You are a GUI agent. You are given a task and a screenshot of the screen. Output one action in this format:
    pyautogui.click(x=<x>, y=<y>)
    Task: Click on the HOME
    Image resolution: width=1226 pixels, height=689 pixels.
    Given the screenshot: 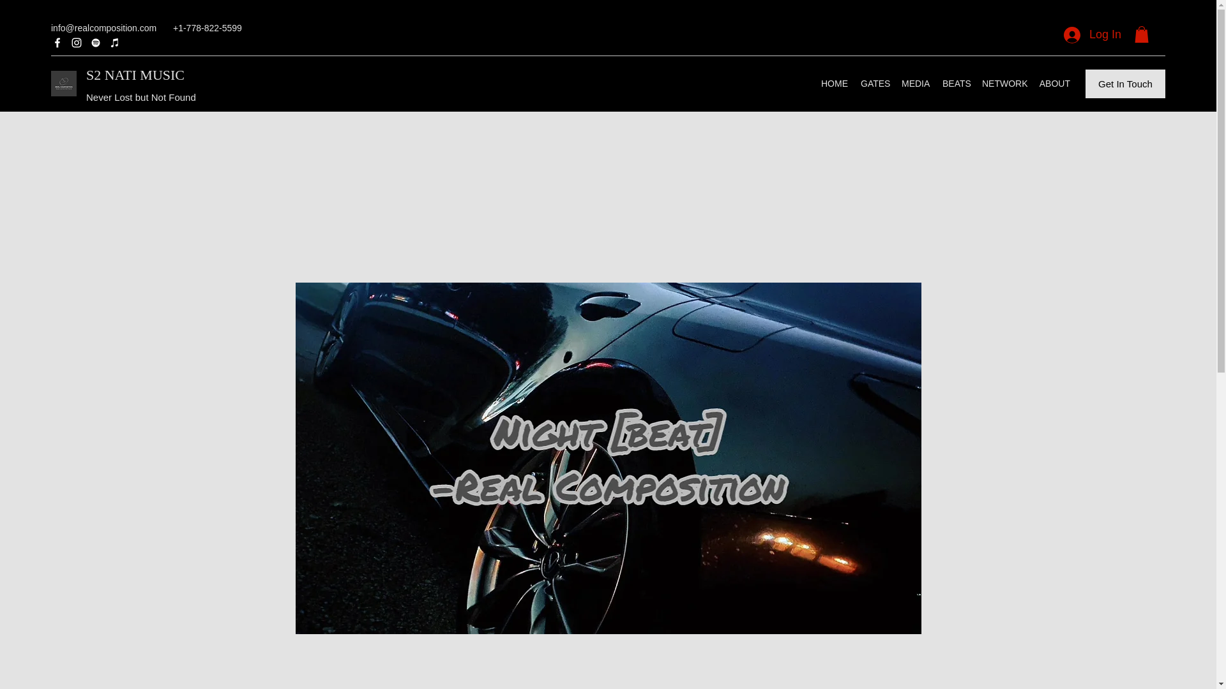 What is the action you would take?
    pyautogui.click(x=835, y=83)
    